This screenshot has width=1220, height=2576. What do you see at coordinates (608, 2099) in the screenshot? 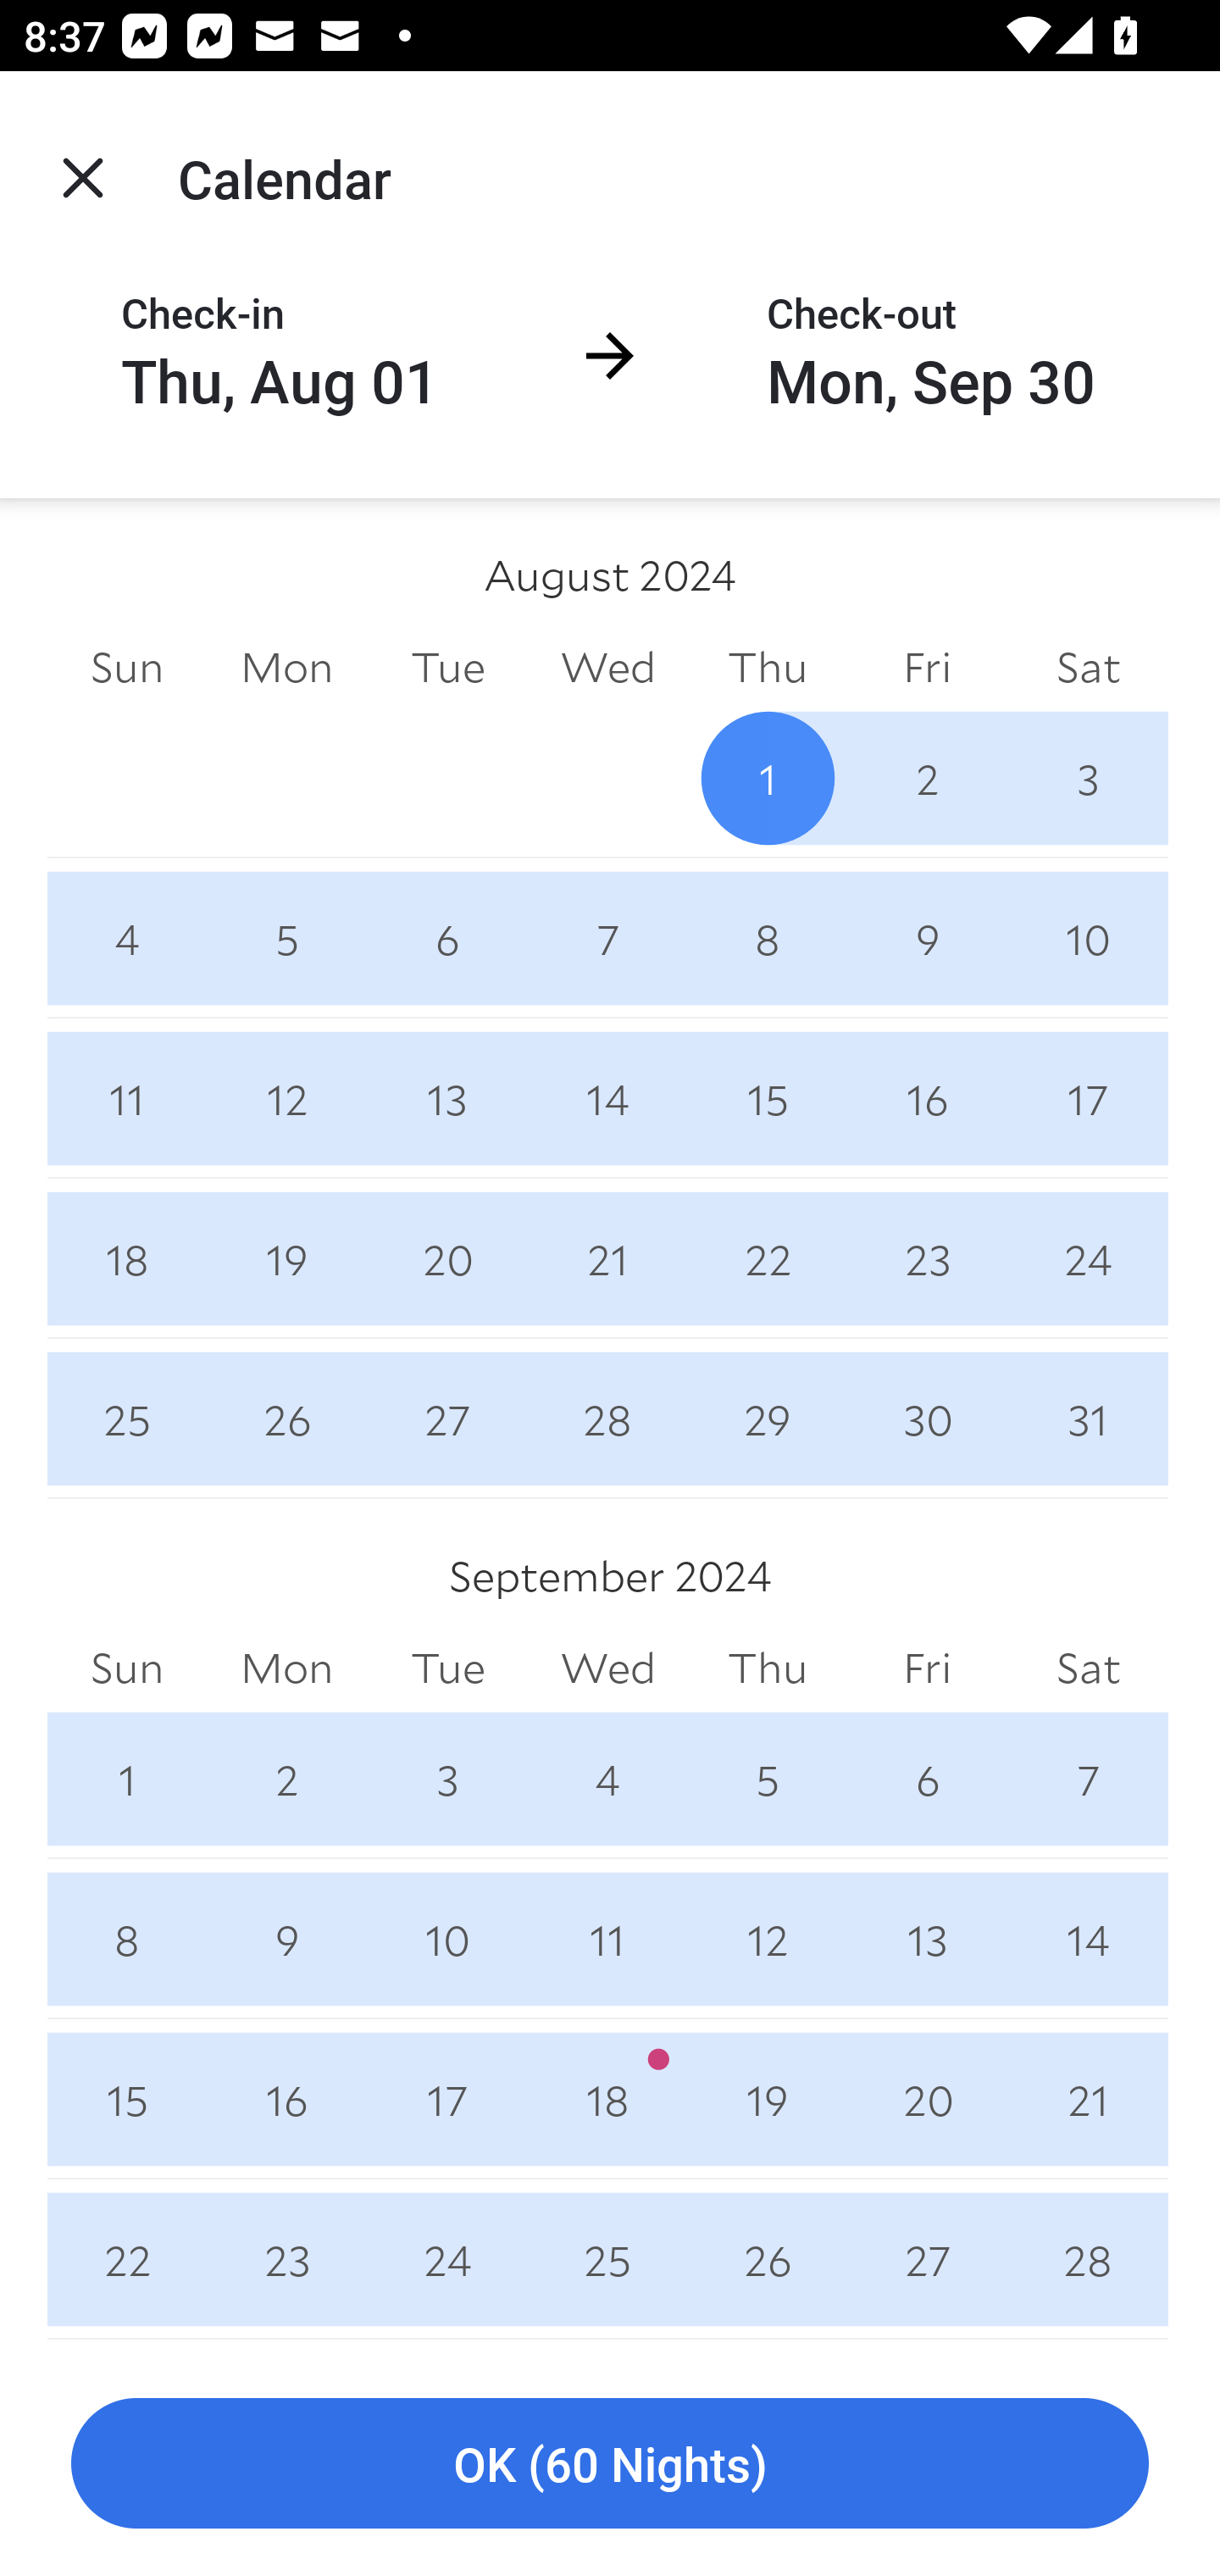
I see `18 18 September 2024` at bounding box center [608, 2099].